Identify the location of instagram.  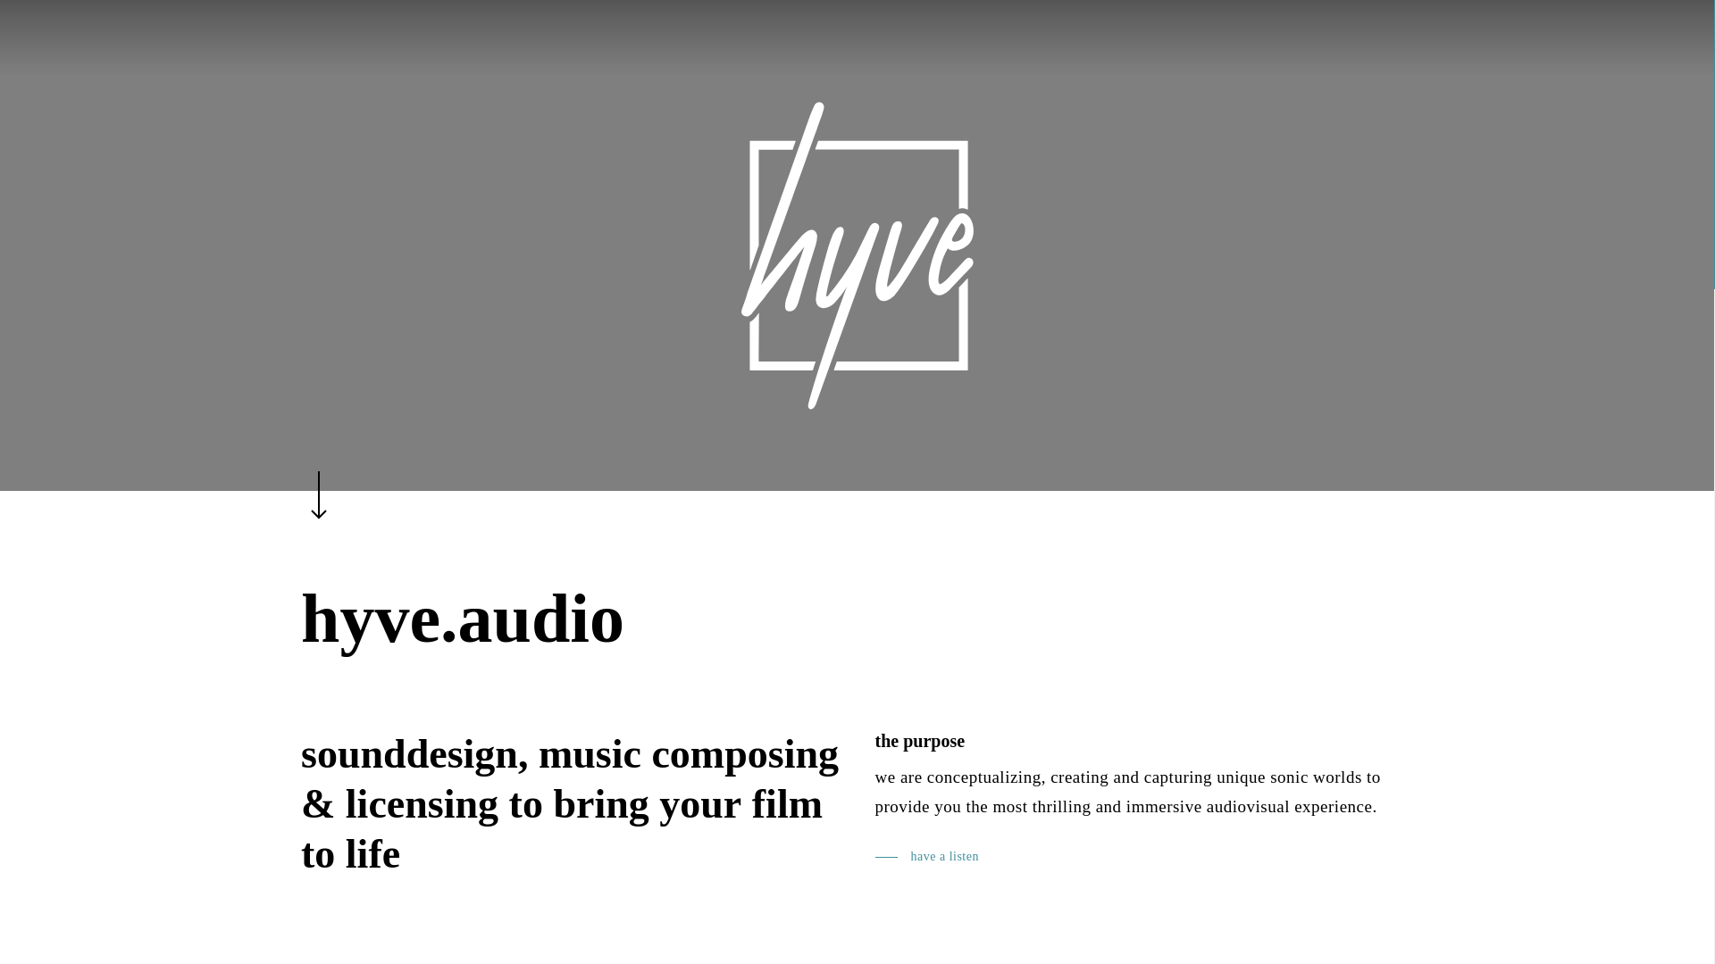
(826, 835).